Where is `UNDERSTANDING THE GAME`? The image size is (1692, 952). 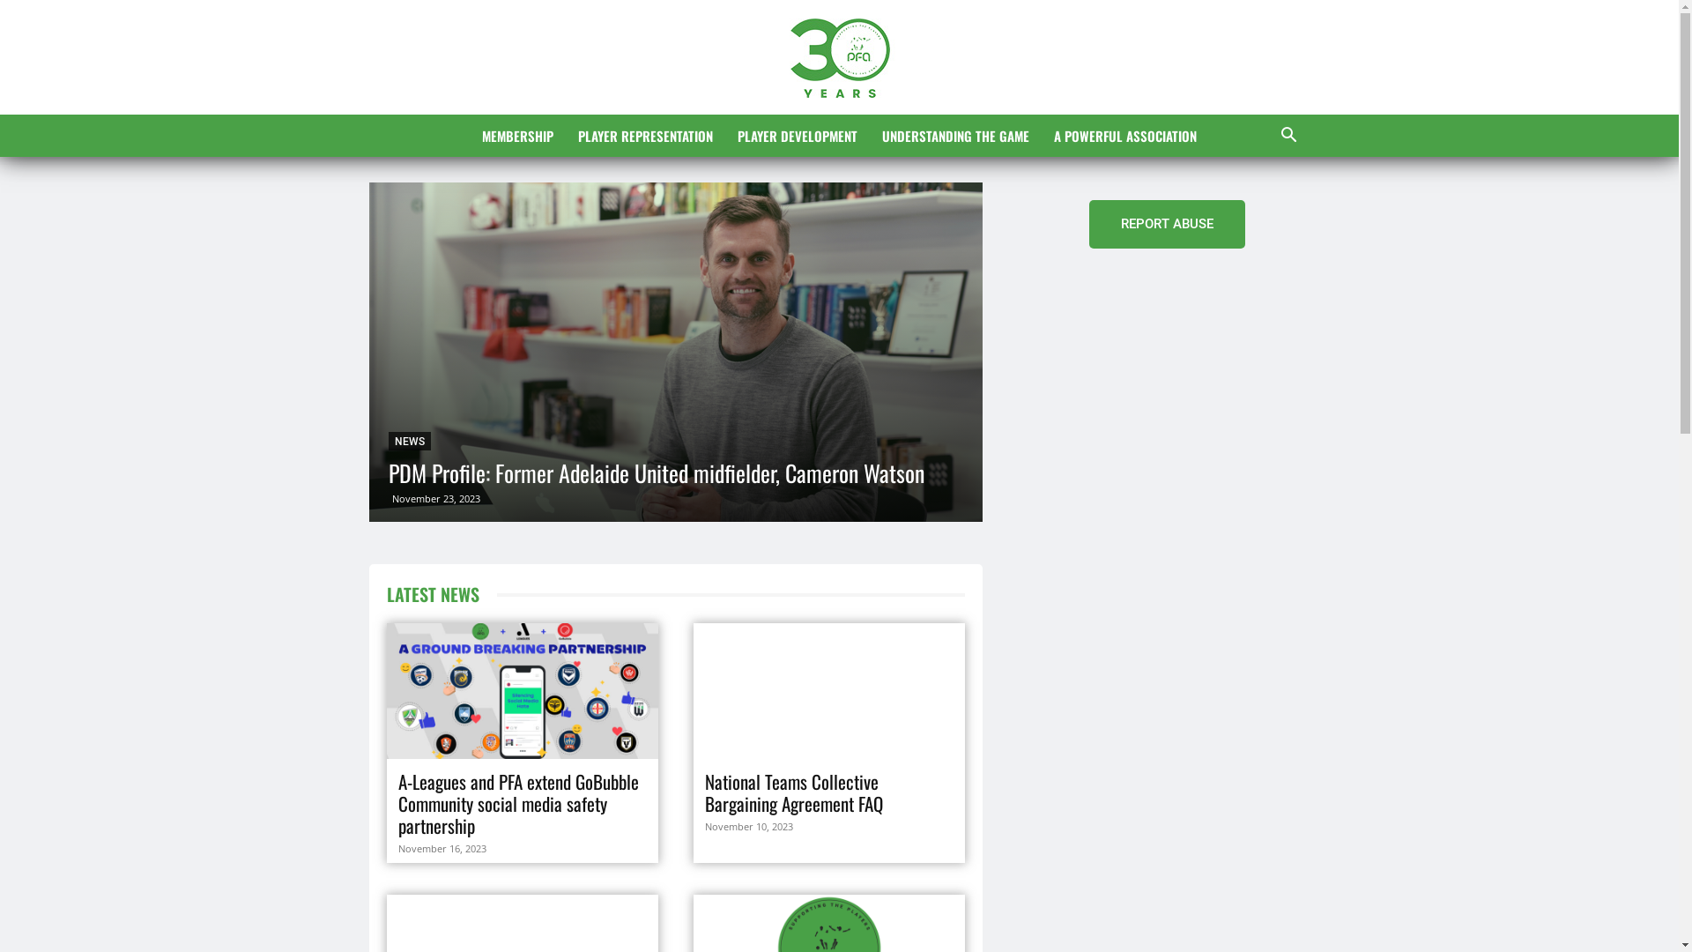
UNDERSTANDING THE GAME is located at coordinates (955, 136).